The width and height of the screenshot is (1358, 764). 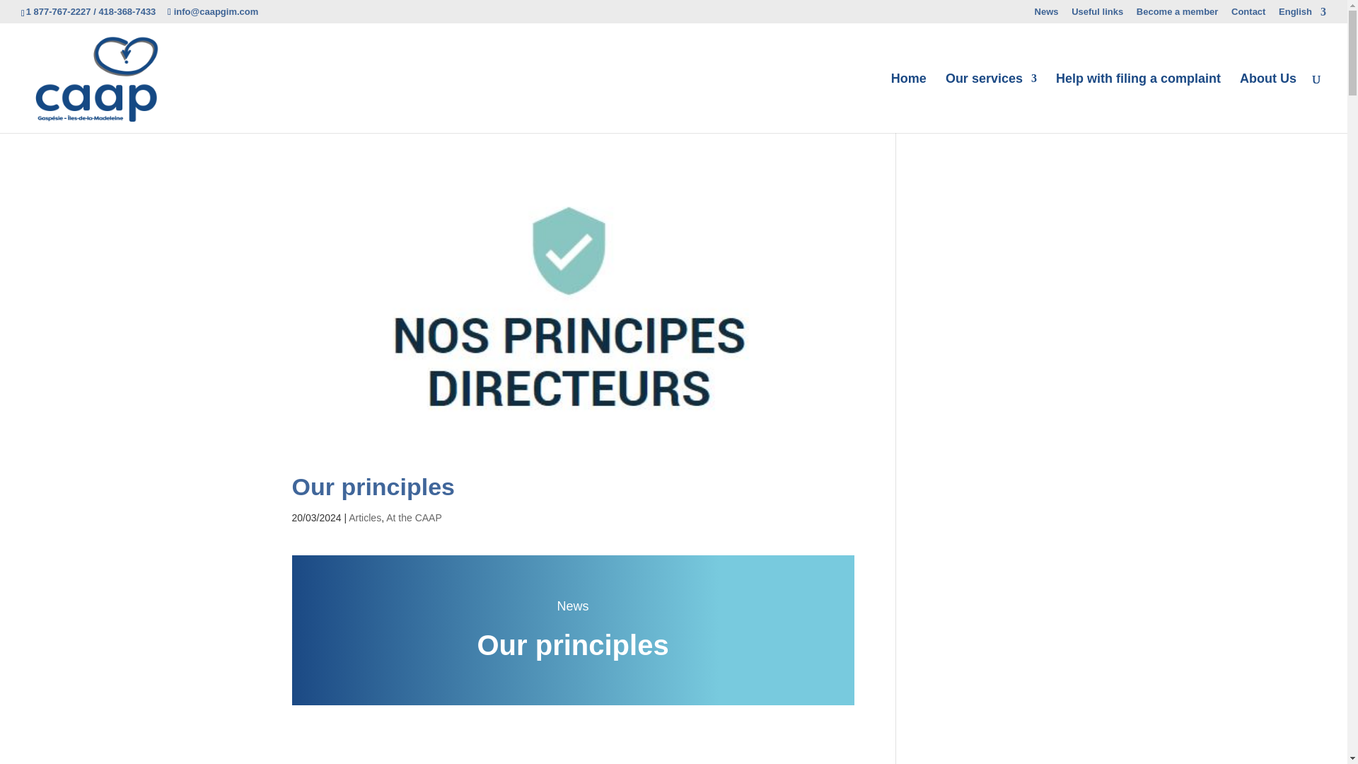 What do you see at coordinates (1248, 15) in the screenshot?
I see `Contact` at bounding box center [1248, 15].